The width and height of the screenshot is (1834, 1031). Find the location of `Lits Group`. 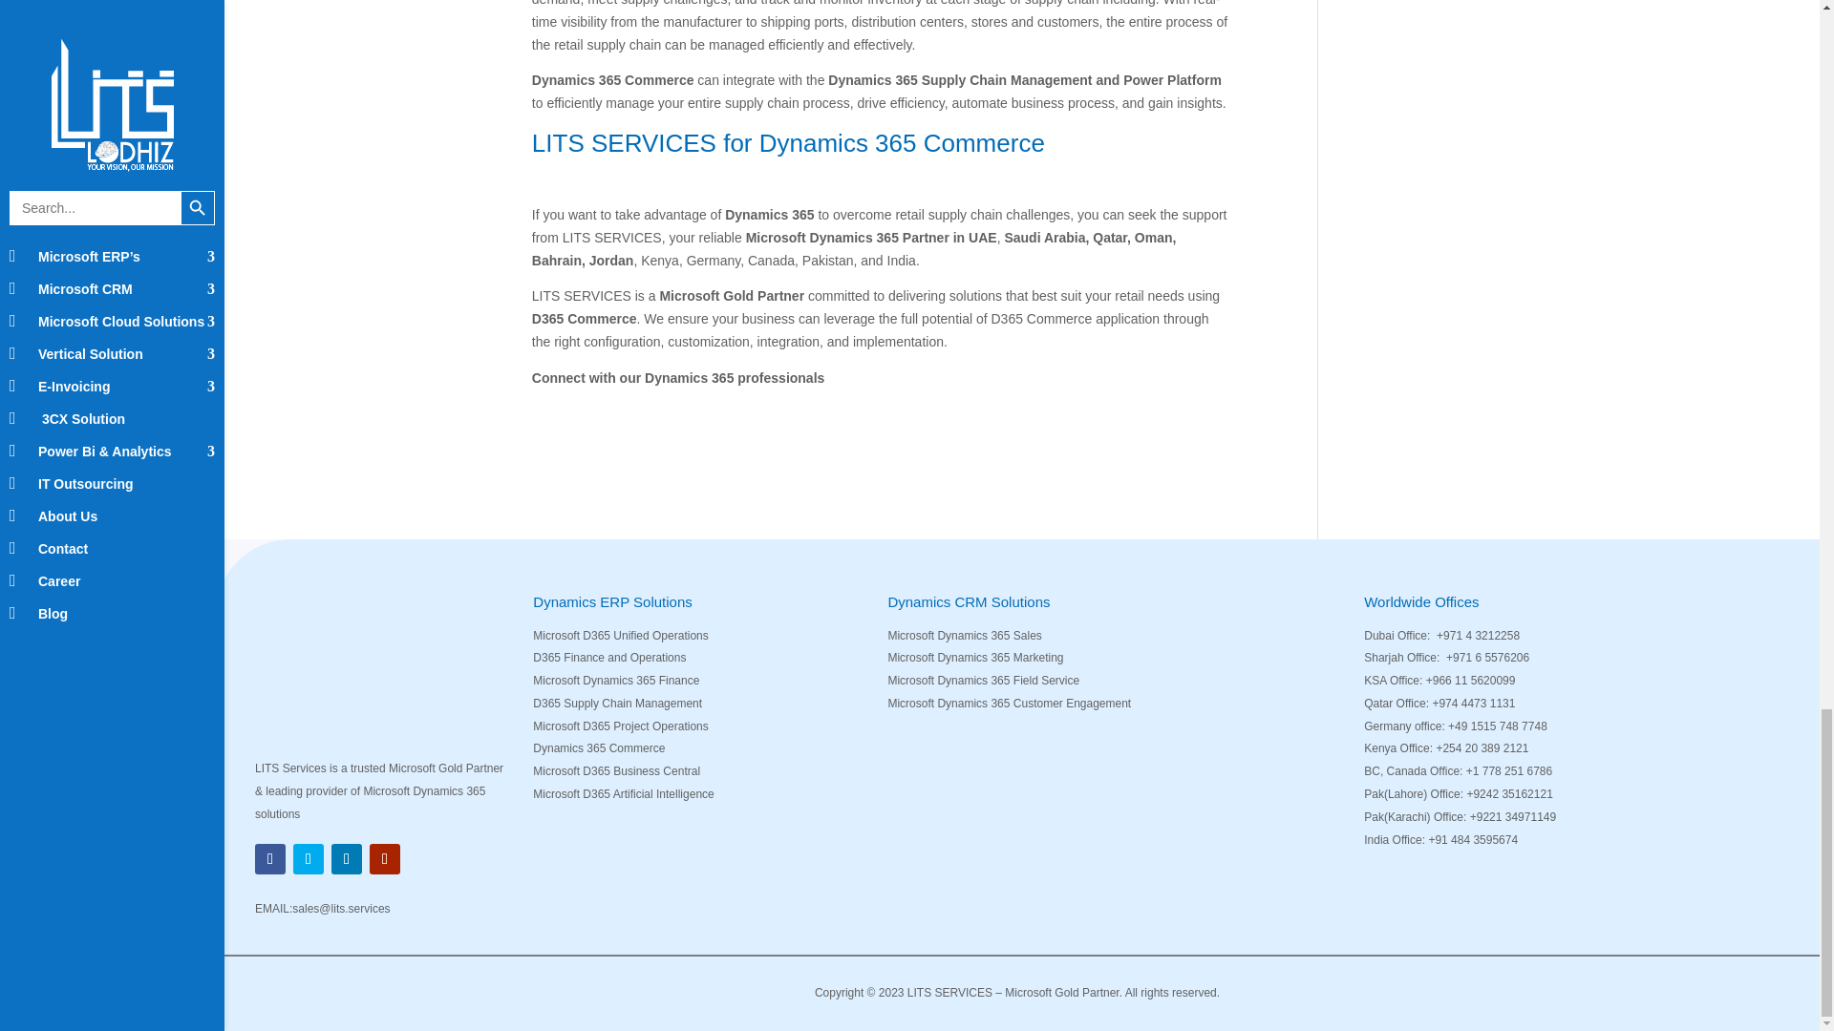

Lits Group is located at coordinates (384, 665).